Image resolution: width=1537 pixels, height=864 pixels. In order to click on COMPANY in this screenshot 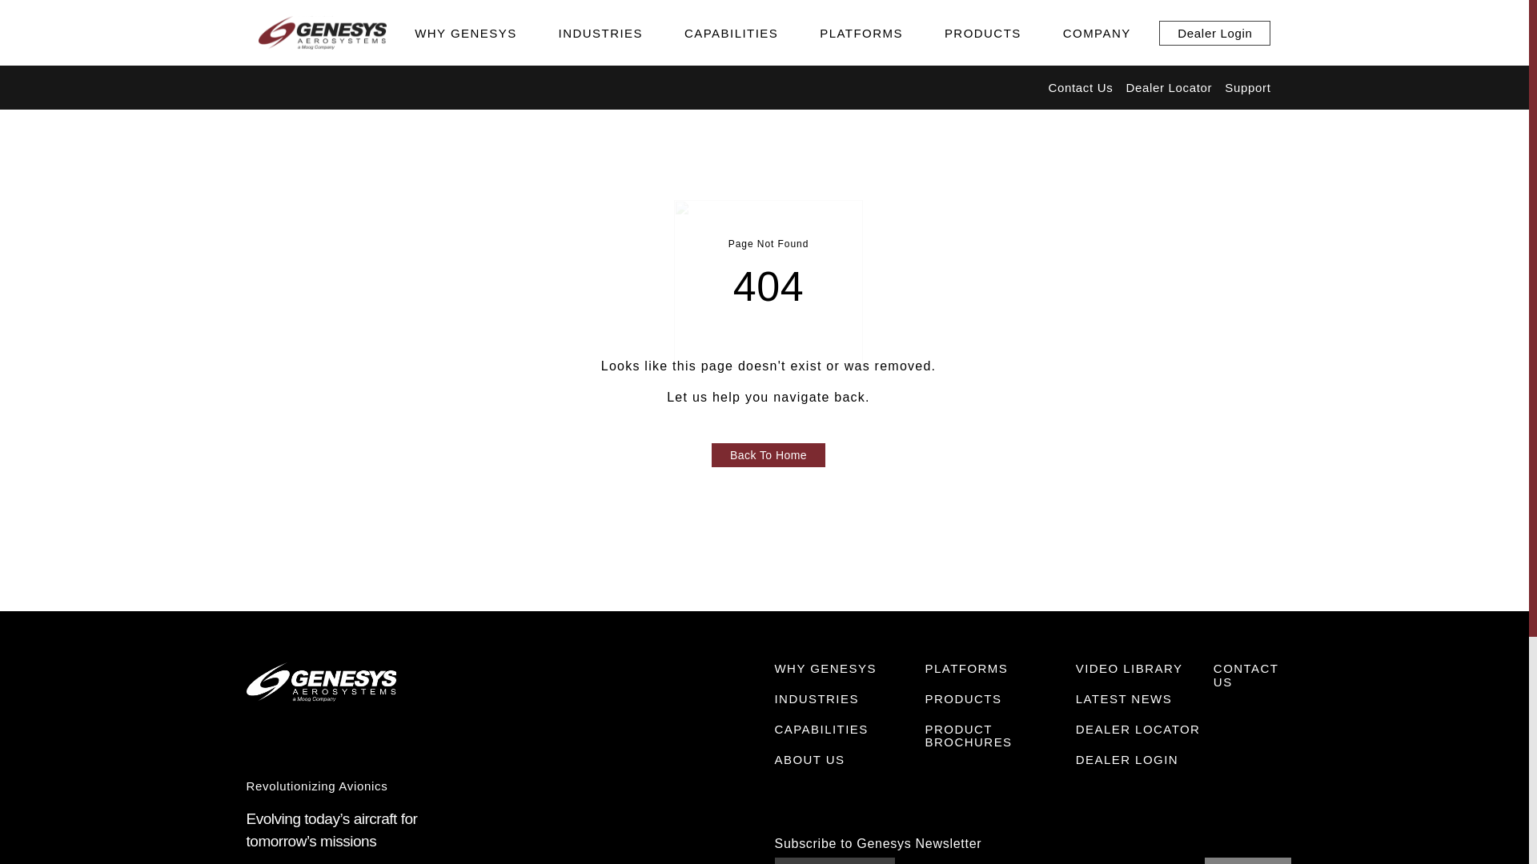, I will do `click(1097, 32)`.